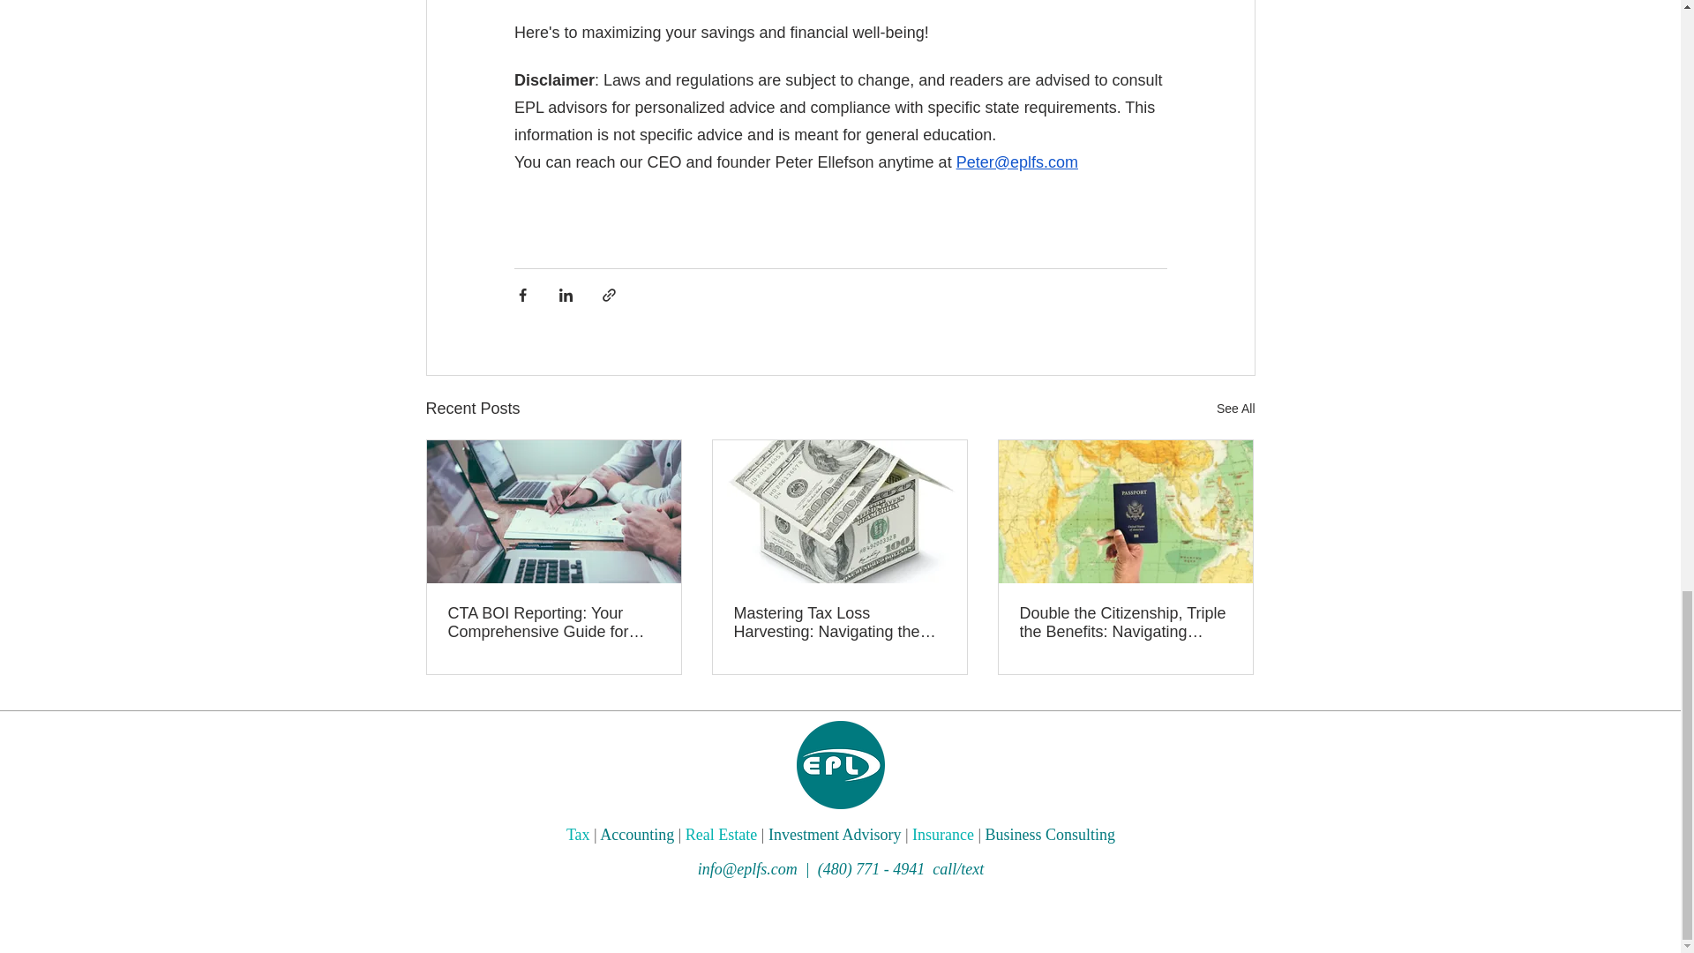 The height and width of the screenshot is (953, 1694). What do you see at coordinates (722, 835) in the screenshot?
I see `Real Estate` at bounding box center [722, 835].